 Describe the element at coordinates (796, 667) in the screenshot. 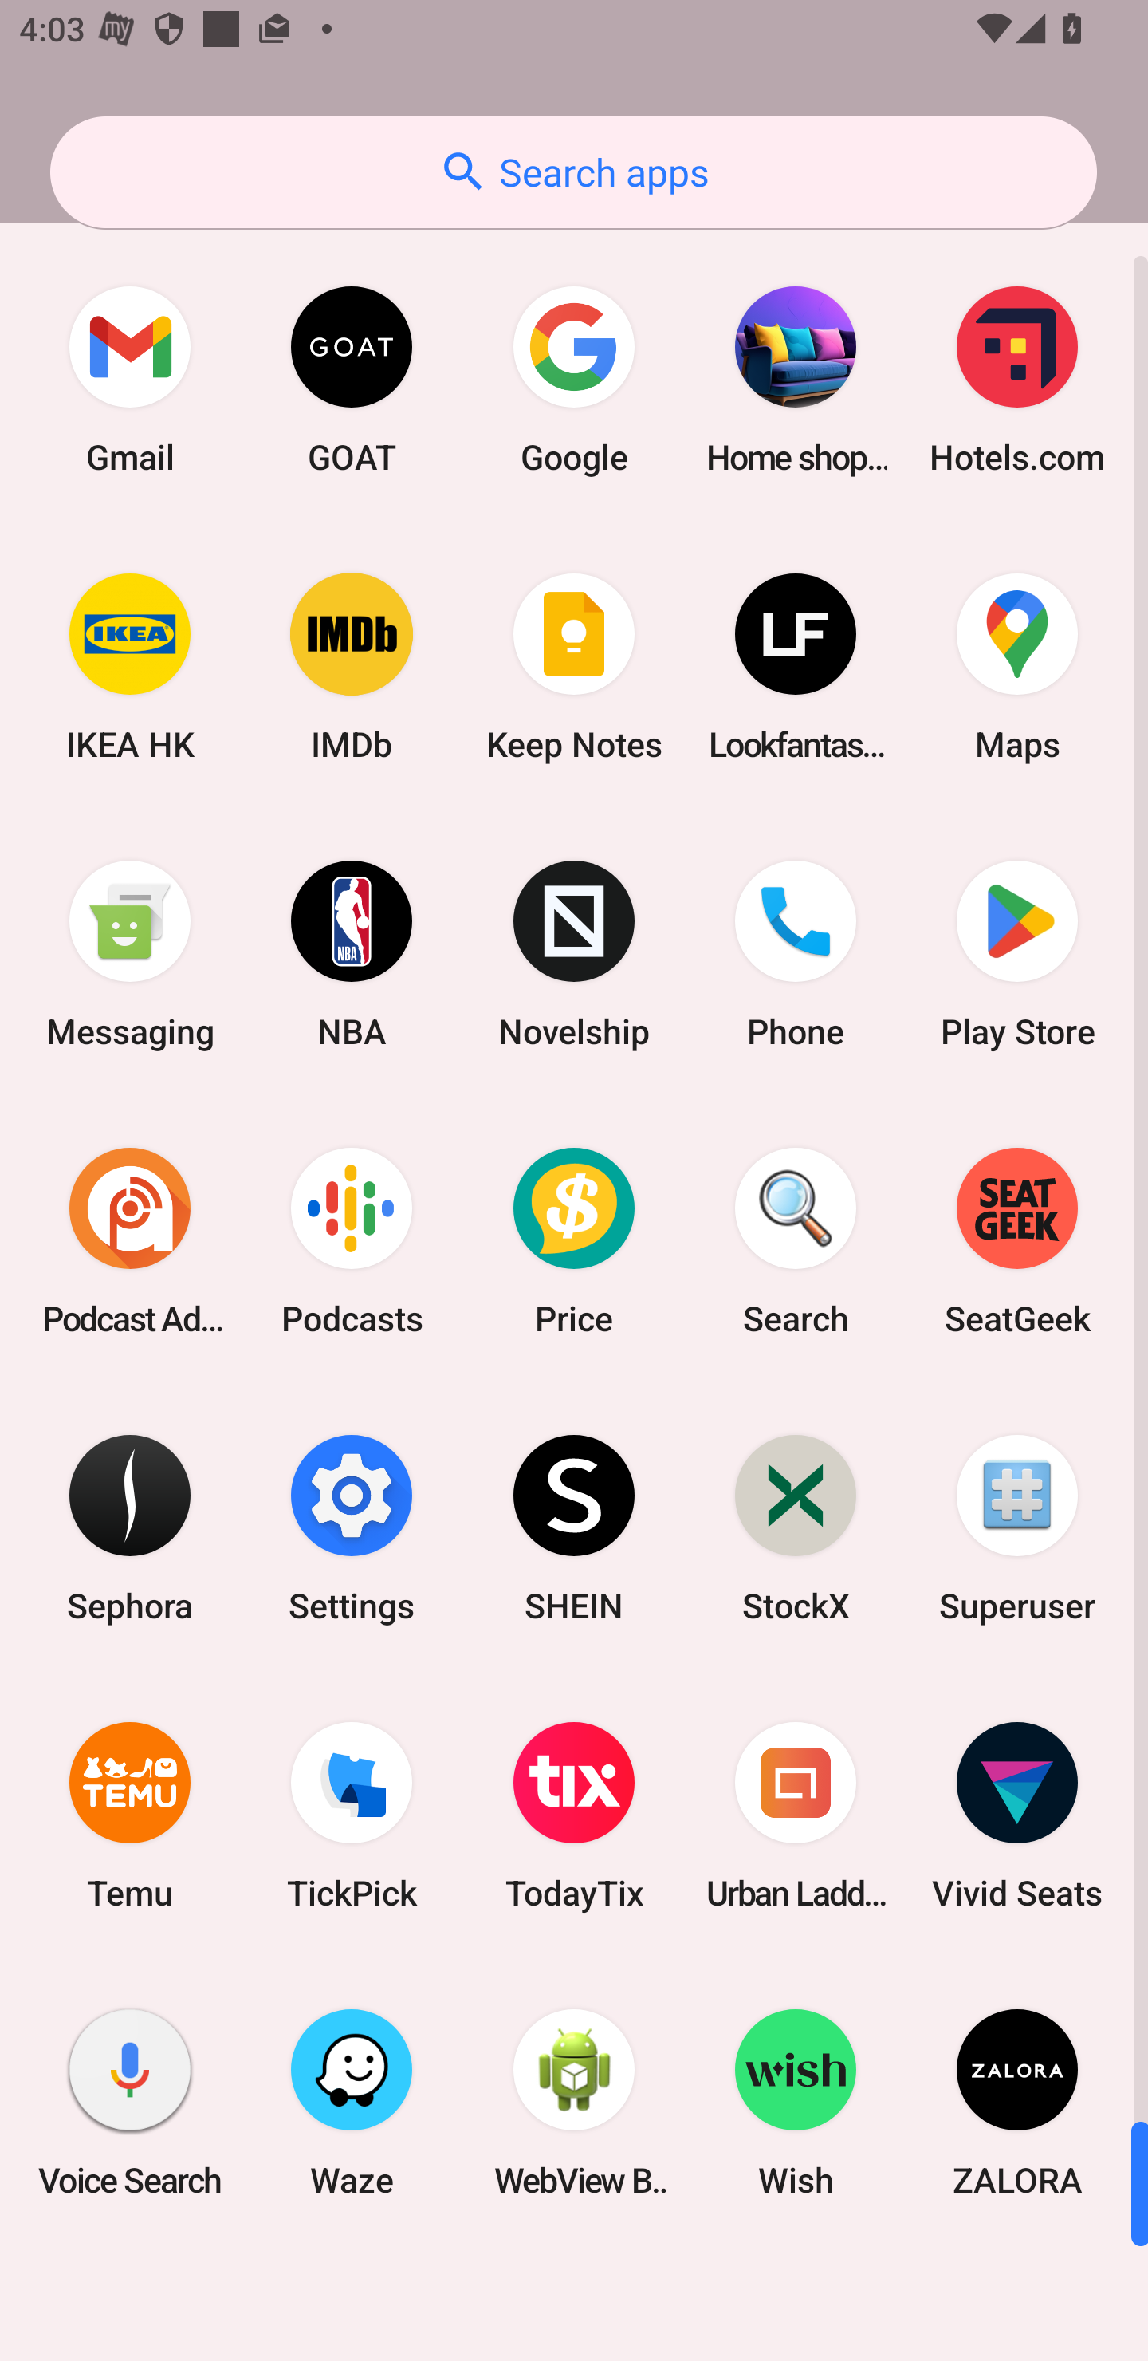

I see `Lookfantastic` at that location.